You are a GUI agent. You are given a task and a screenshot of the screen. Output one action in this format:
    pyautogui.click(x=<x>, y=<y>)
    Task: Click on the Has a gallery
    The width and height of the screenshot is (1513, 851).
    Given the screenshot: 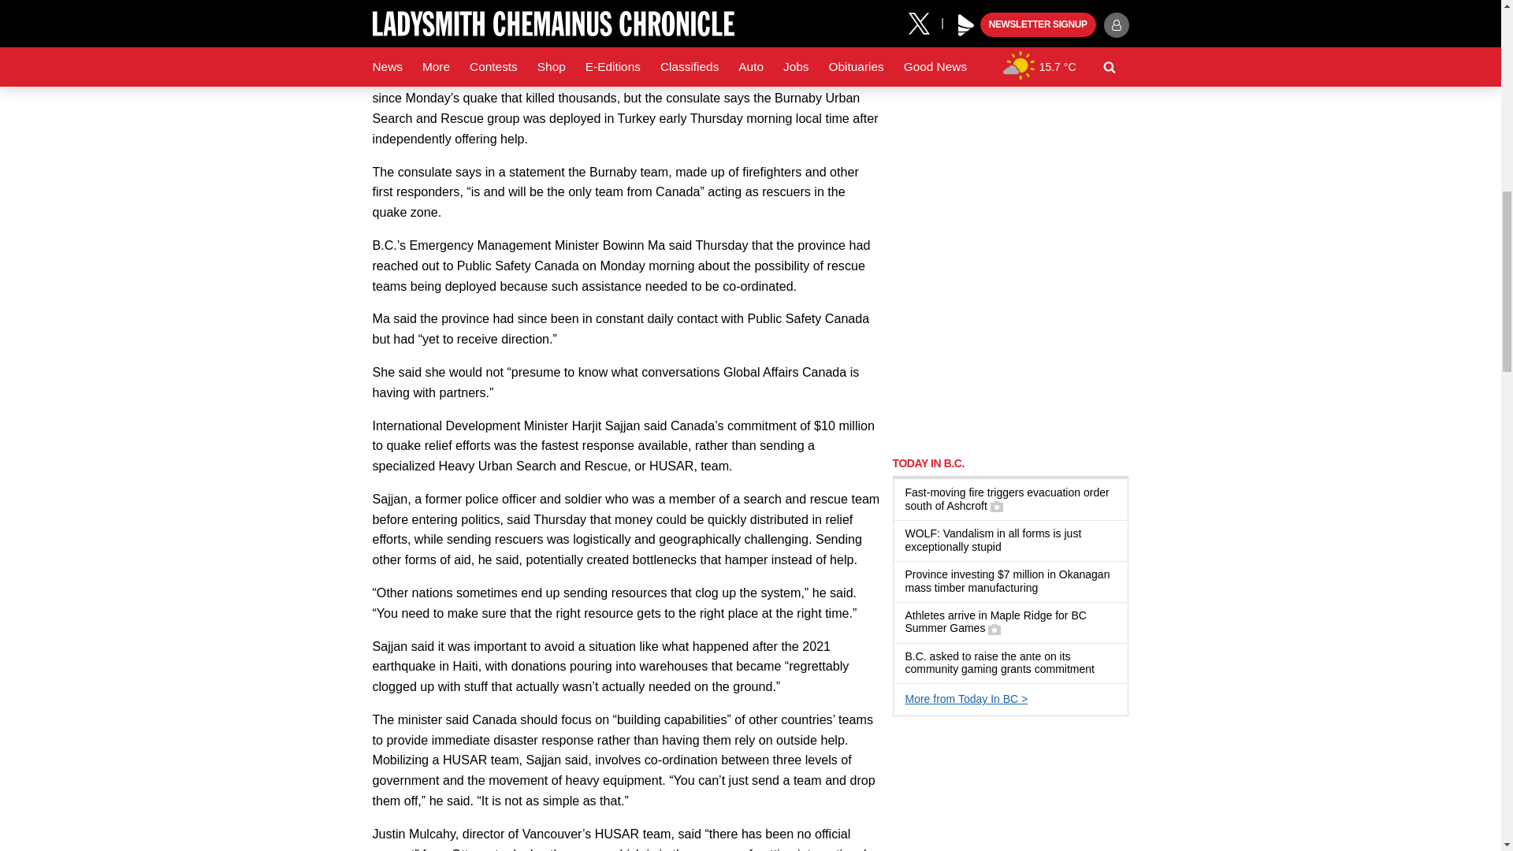 What is the action you would take?
    pyautogui.click(x=994, y=629)
    